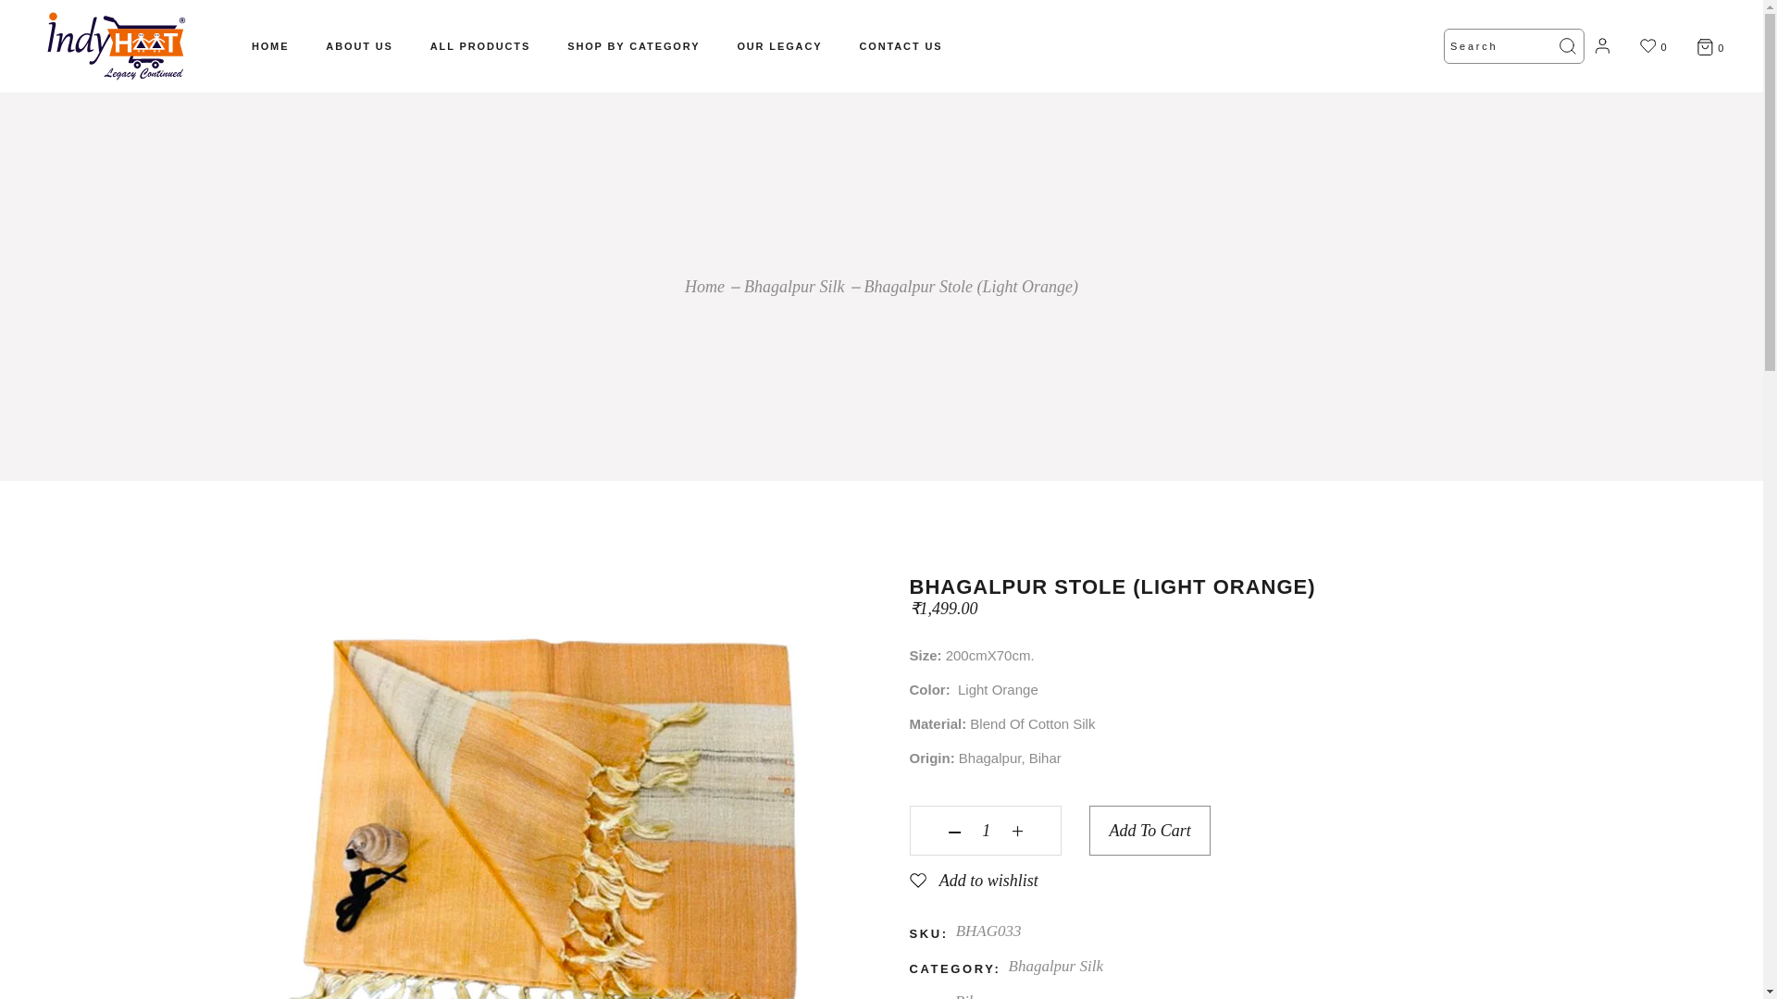  Describe the element at coordinates (633, 46) in the screenshot. I see `SHOP BY CATEGORY` at that location.